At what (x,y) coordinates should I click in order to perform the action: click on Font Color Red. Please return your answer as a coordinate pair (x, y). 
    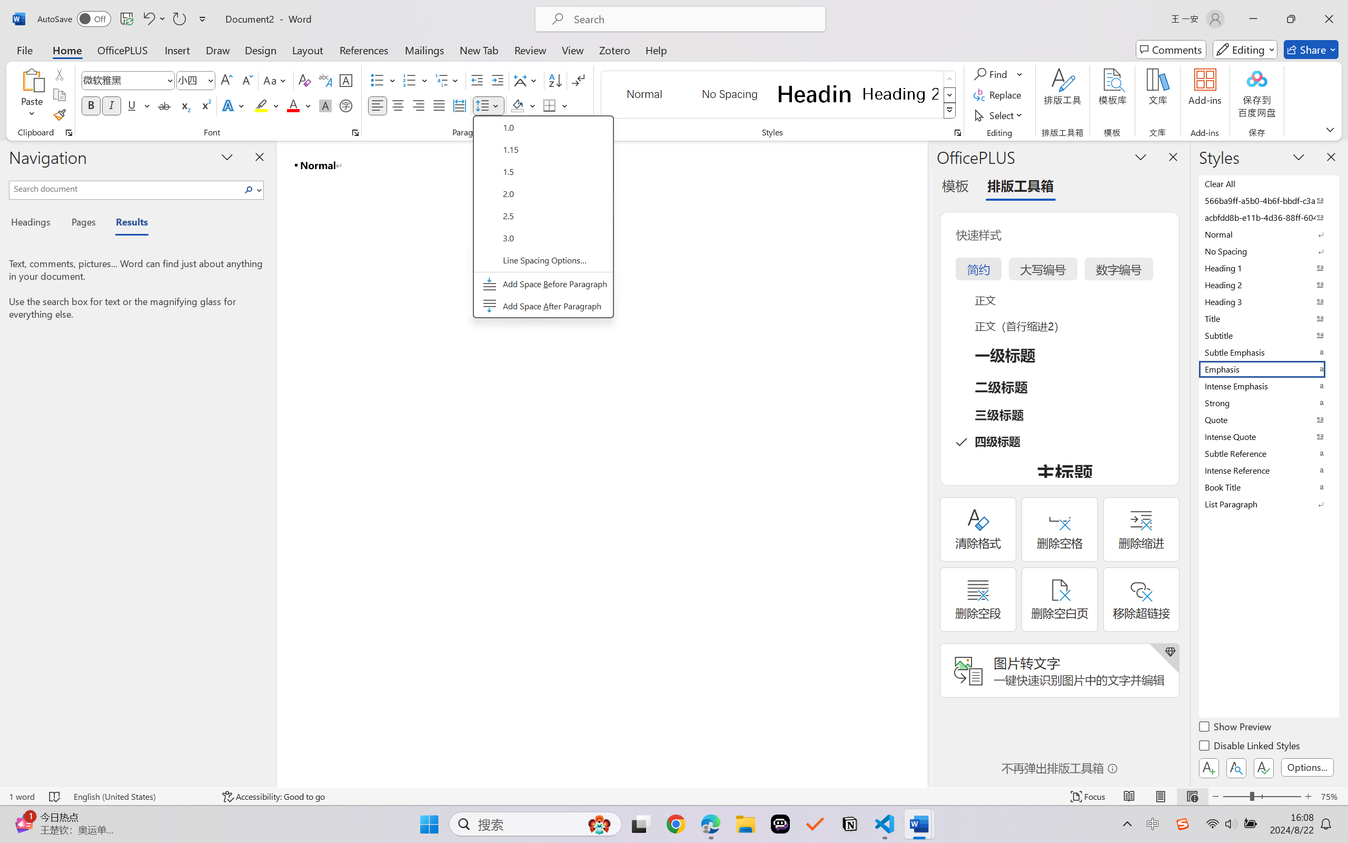
    Looking at the image, I should click on (294, 105).